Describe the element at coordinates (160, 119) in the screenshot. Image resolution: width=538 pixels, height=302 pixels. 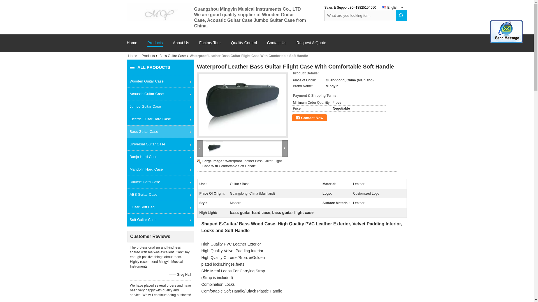
I see `Electric Guitar Hard Case` at that location.